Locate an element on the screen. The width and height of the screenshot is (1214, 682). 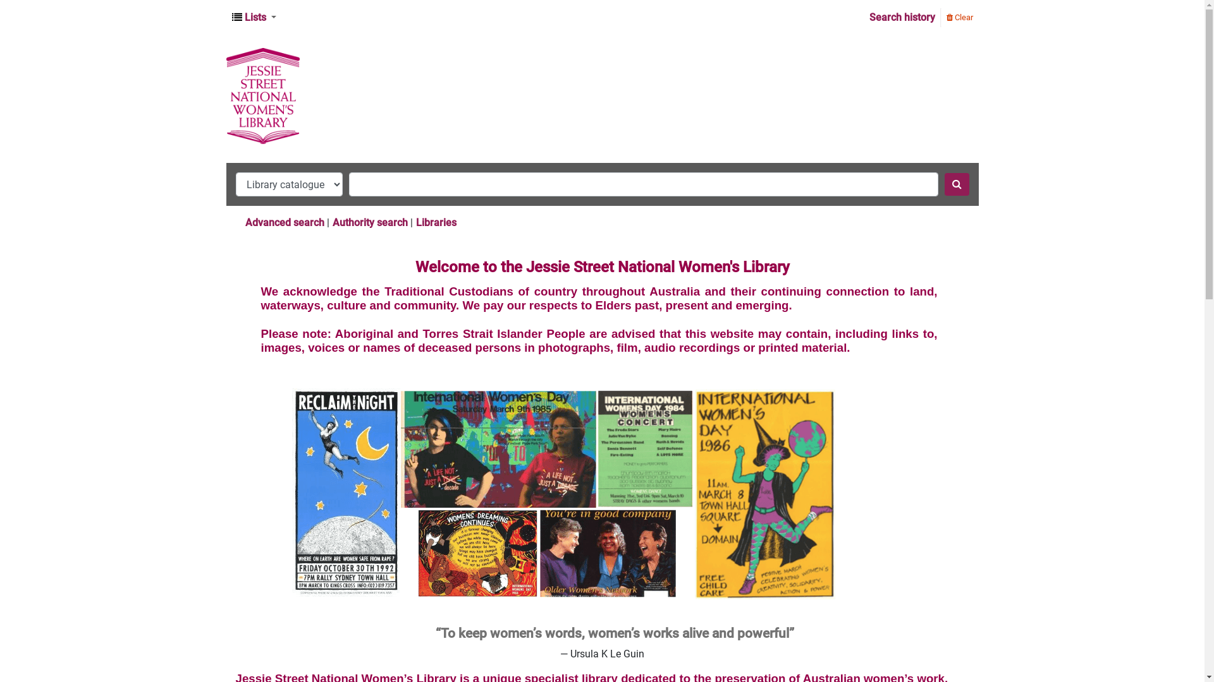
Advanced search is located at coordinates (285, 222).